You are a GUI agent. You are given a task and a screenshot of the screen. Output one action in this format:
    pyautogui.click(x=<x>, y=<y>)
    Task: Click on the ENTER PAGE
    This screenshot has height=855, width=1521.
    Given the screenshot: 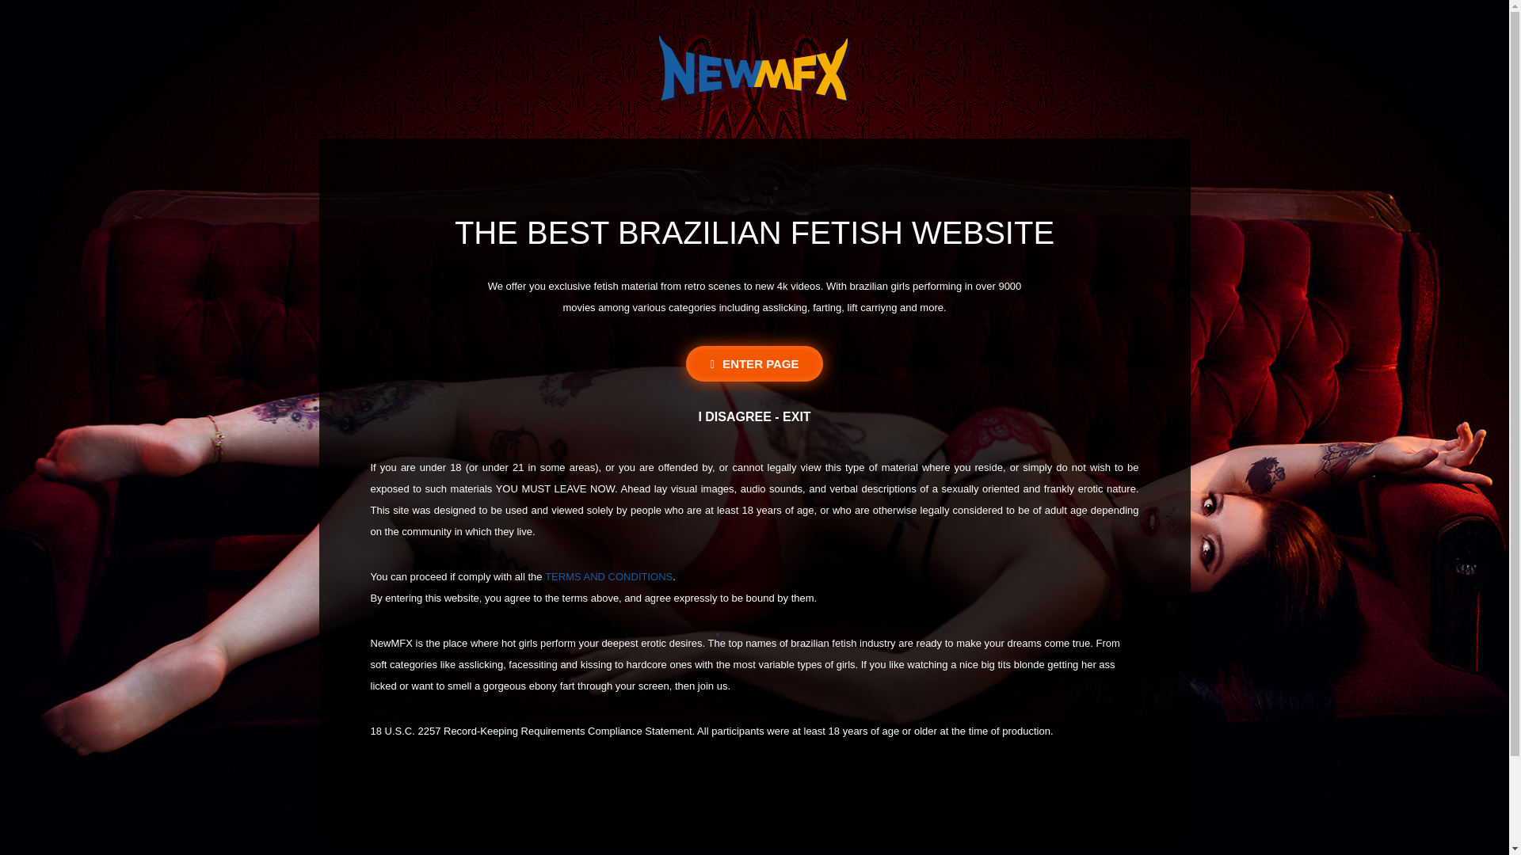 What is the action you would take?
    pyautogui.click(x=754, y=363)
    